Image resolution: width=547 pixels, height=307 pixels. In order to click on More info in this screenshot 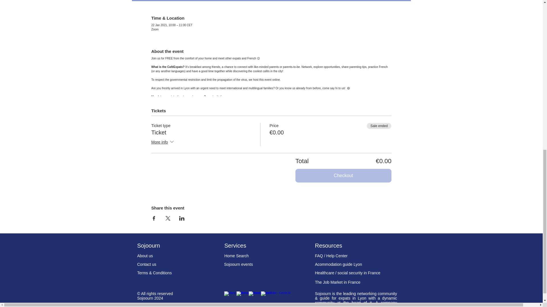, I will do `click(163, 142)`.